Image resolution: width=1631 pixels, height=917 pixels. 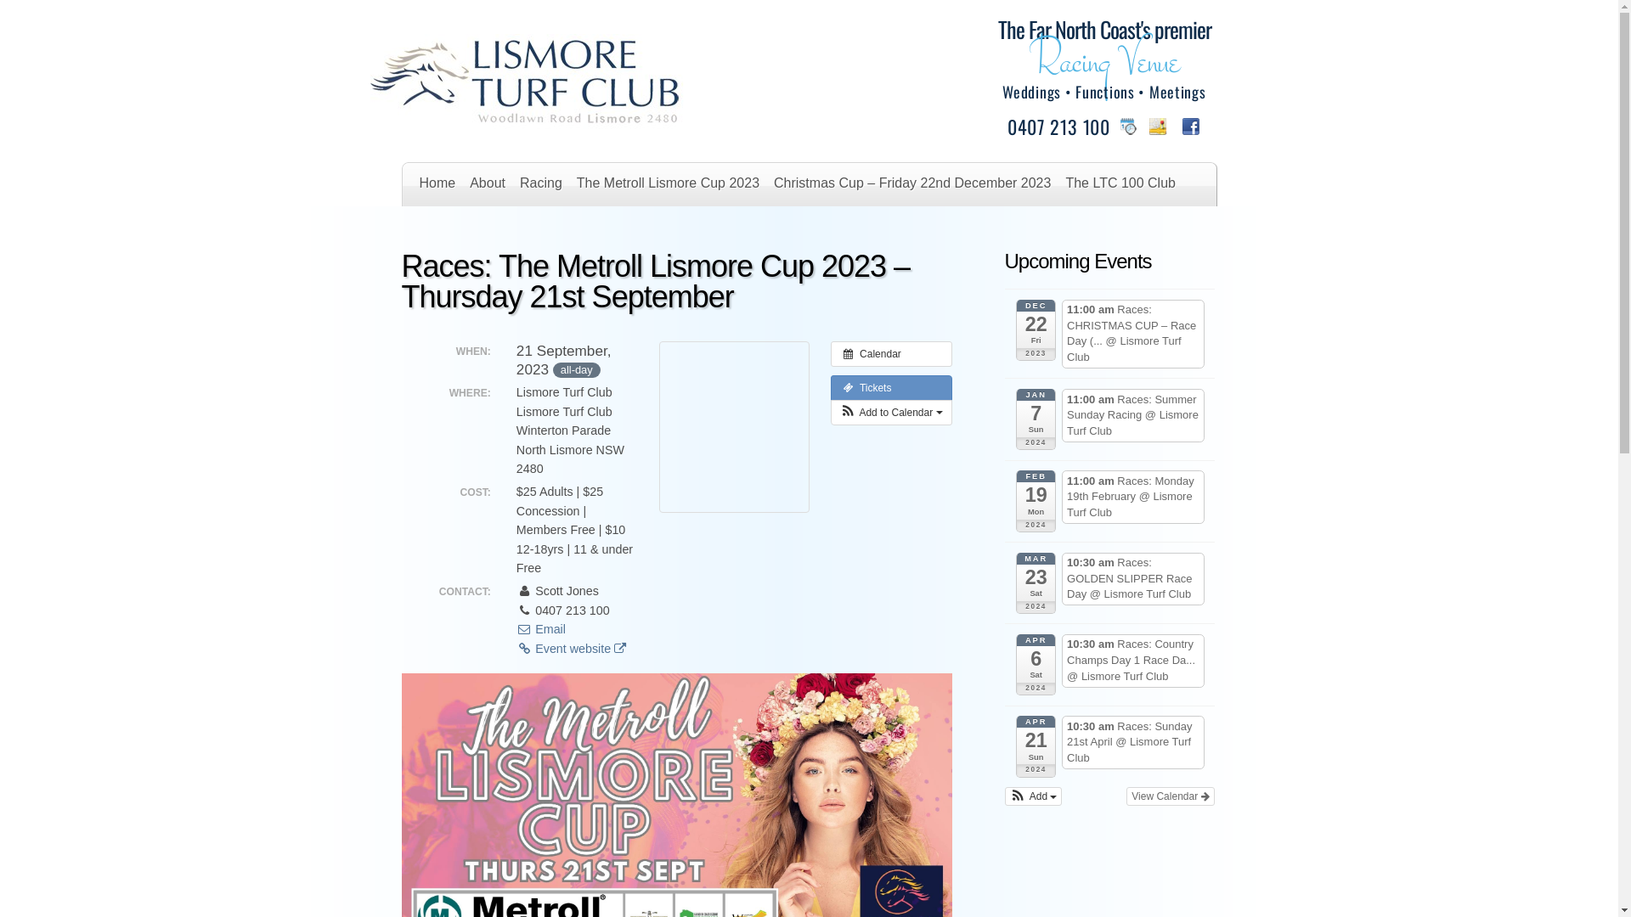 I want to click on JAN
7
Sun
2024, so click(x=1036, y=419).